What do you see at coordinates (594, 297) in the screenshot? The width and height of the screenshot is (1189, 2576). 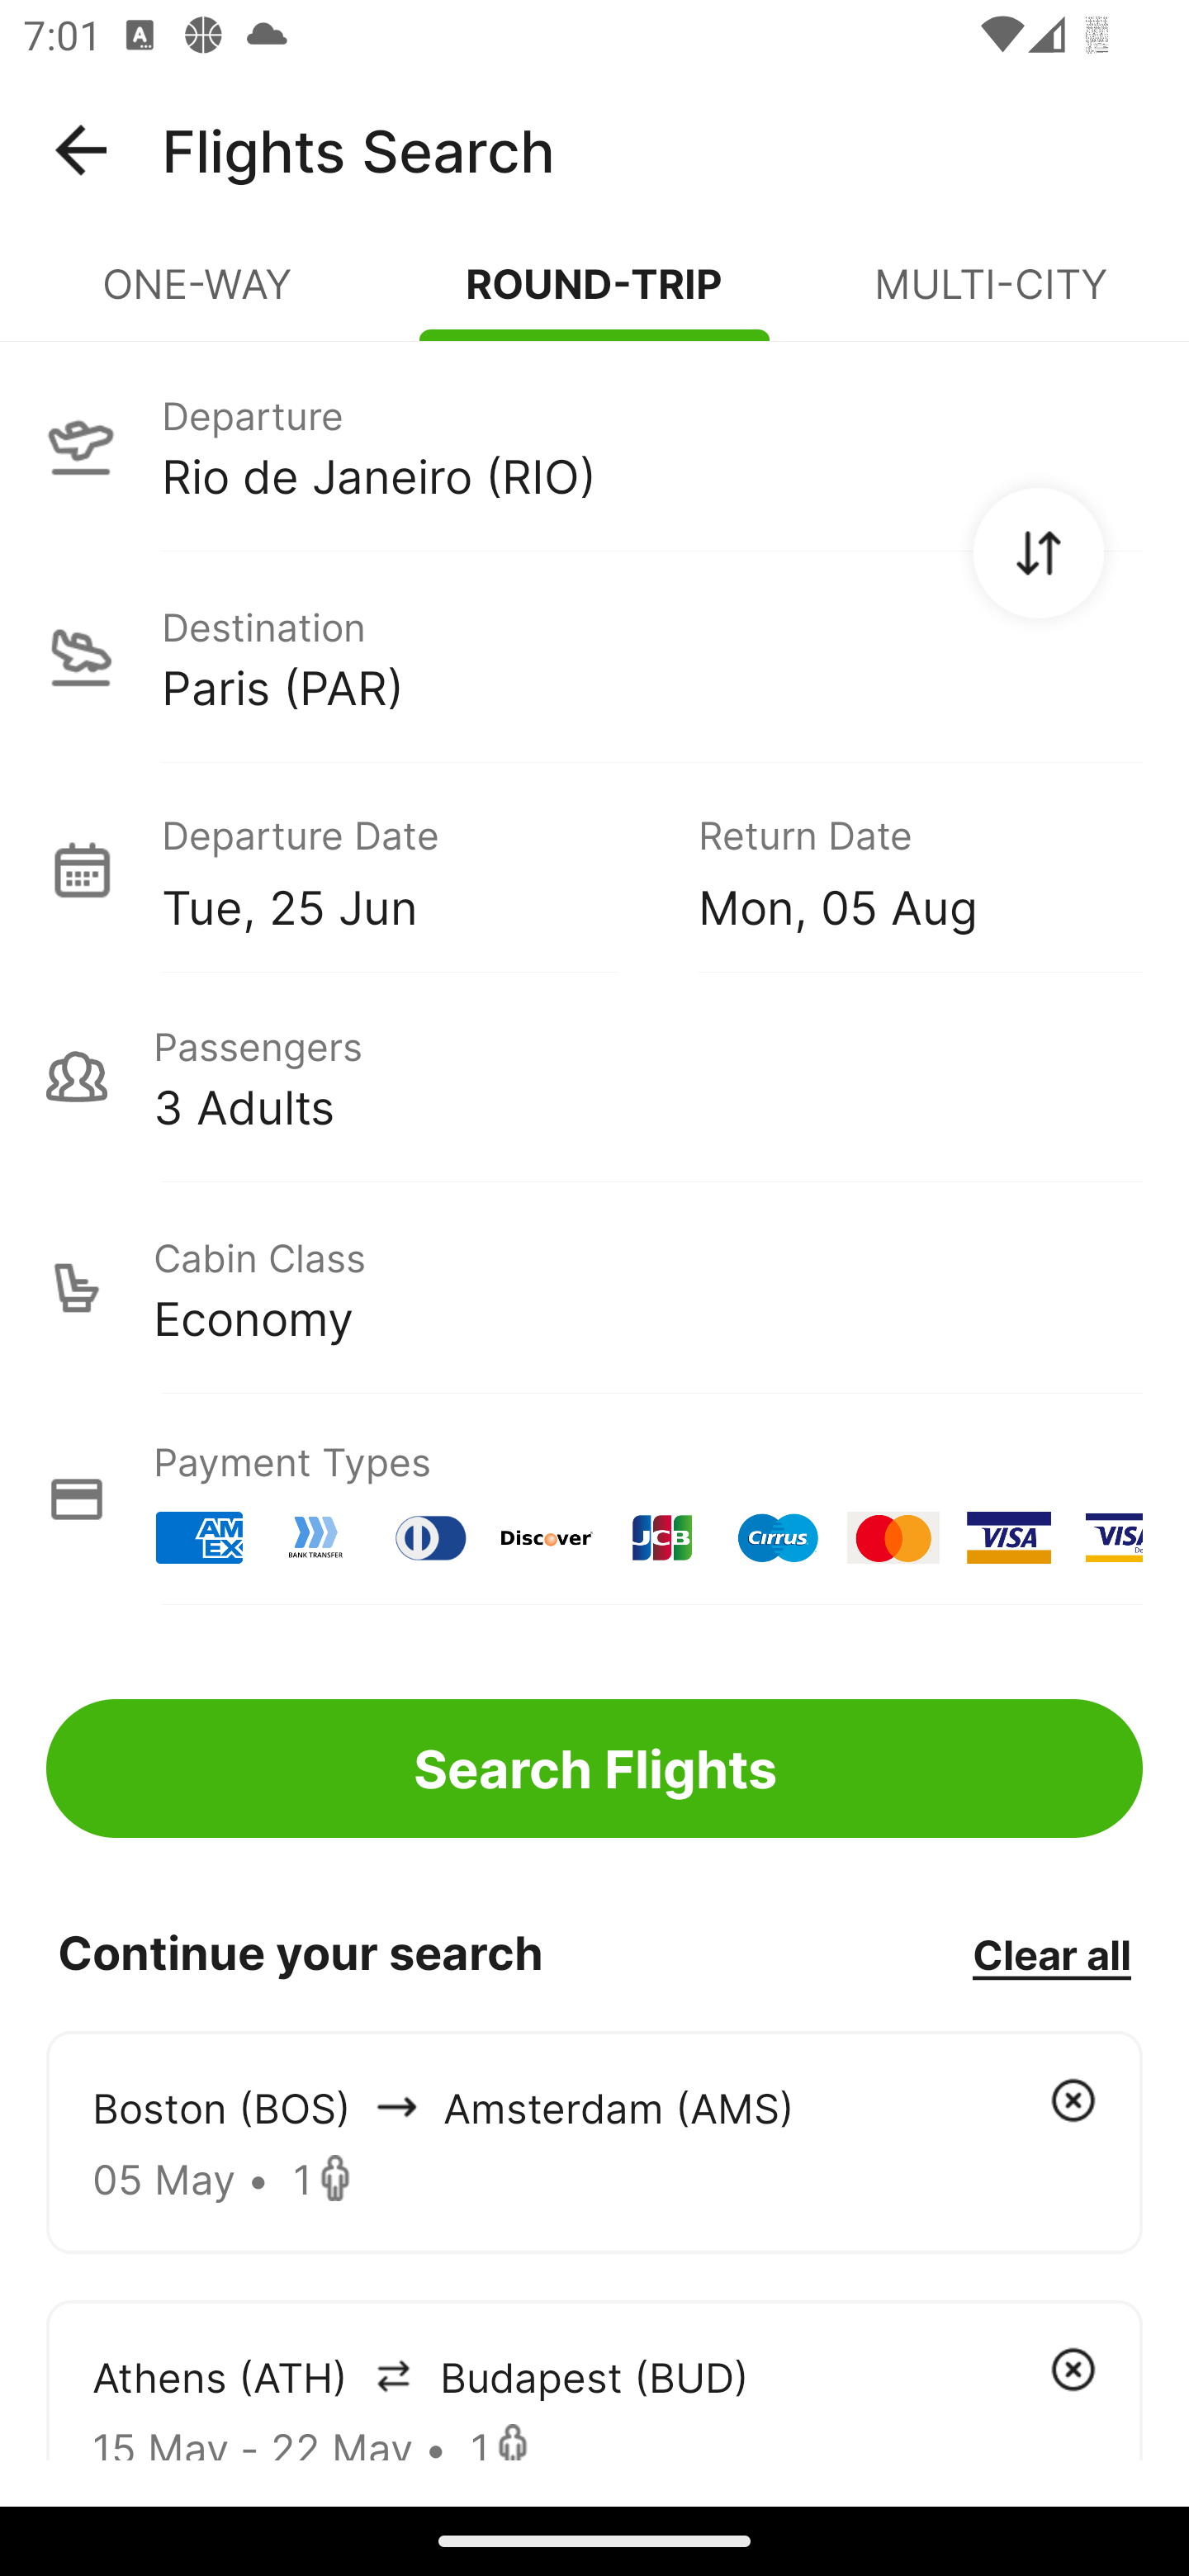 I see `ROUND-TRIP` at bounding box center [594, 297].